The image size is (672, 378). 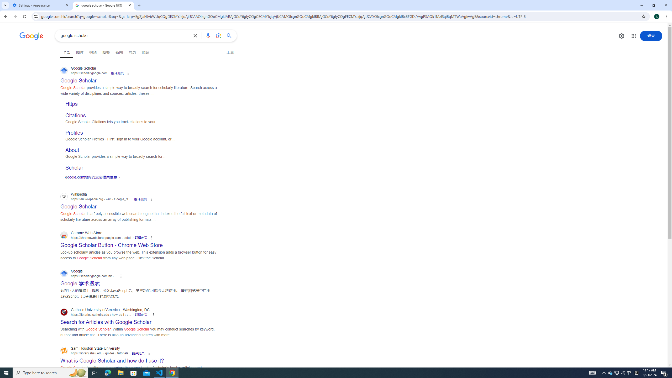 I want to click on Google, so click(x=31, y=36).